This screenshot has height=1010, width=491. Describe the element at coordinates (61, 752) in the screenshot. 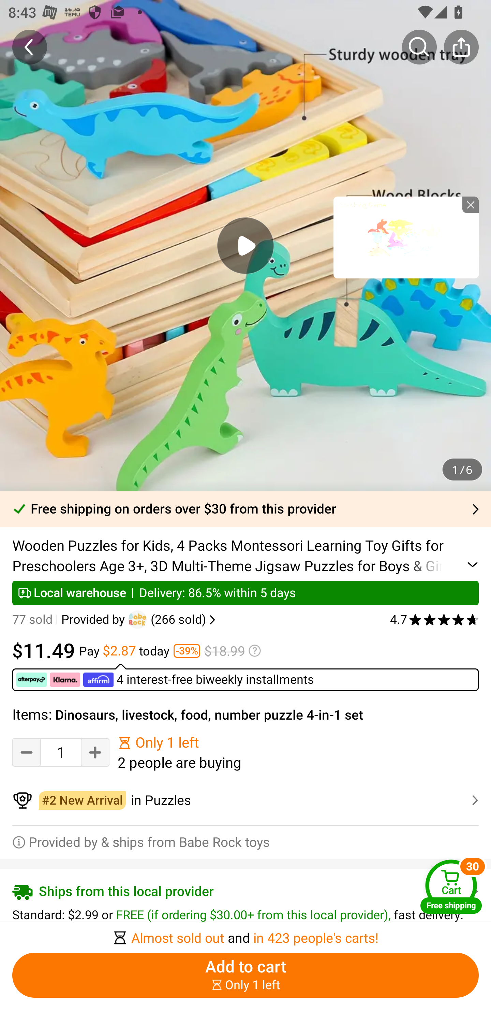

I see `1` at that location.